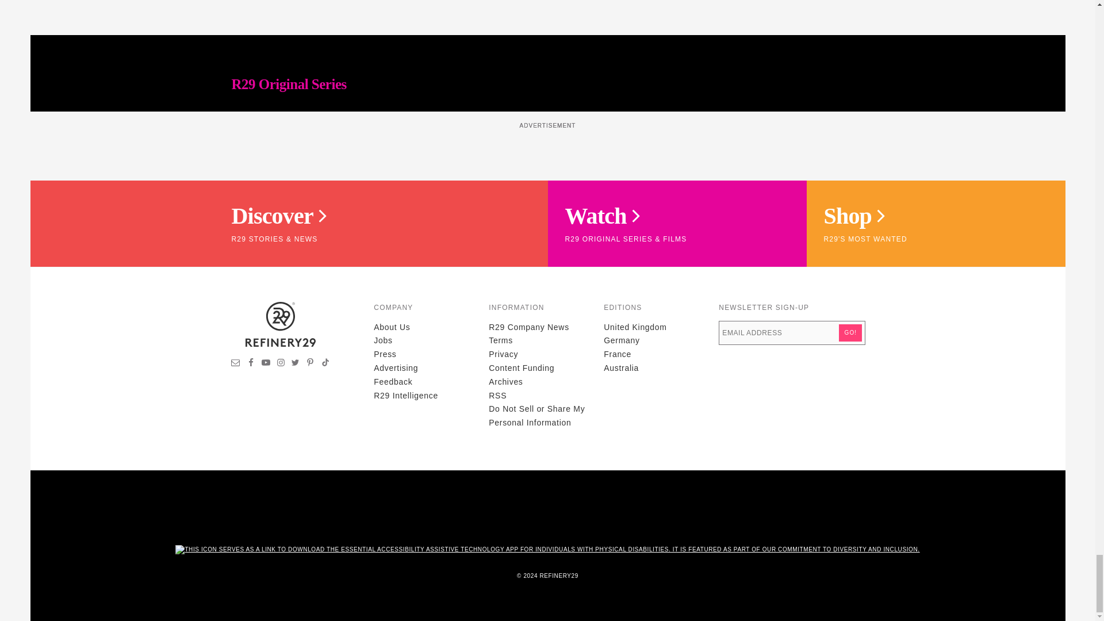 Image resolution: width=1104 pixels, height=621 pixels. What do you see at coordinates (266, 364) in the screenshot?
I see `Visit Refinery29 on YouTube` at bounding box center [266, 364].